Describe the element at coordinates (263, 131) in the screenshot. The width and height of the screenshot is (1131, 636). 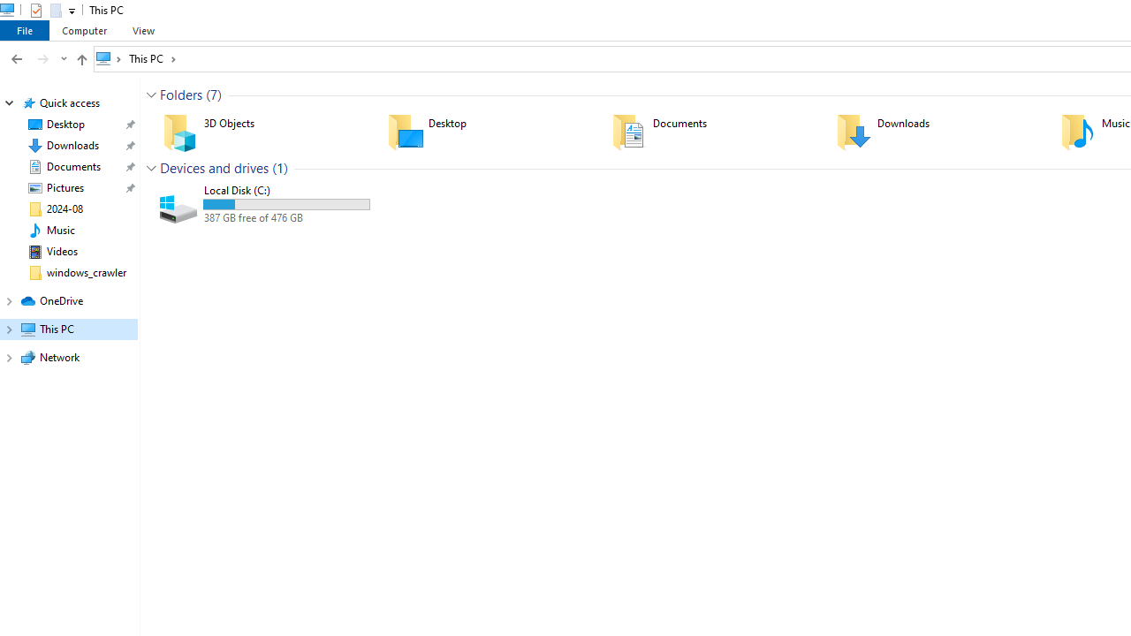
I see `3D Objects` at that location.